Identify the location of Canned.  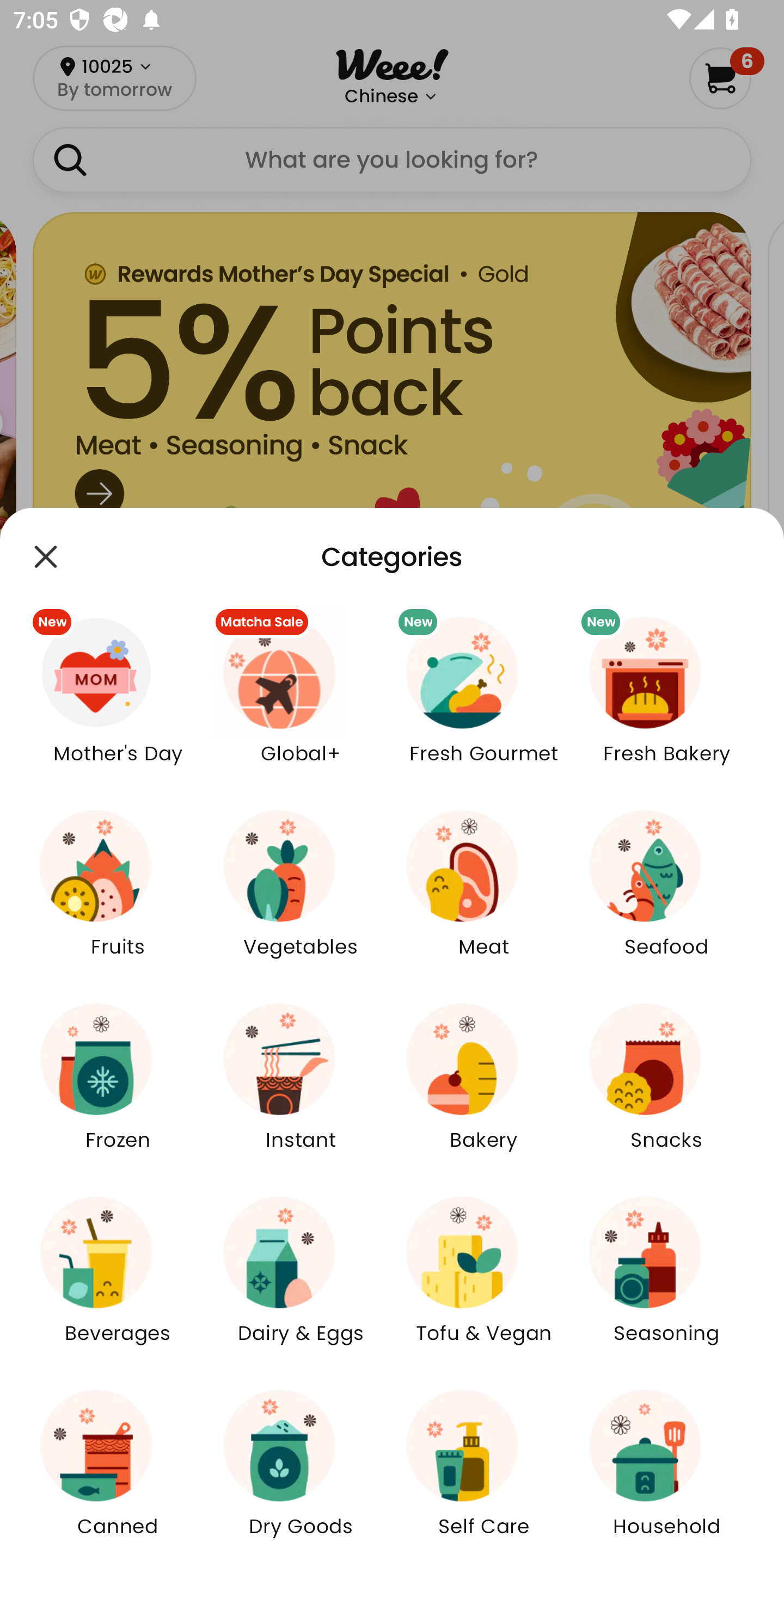
(118, 1475).